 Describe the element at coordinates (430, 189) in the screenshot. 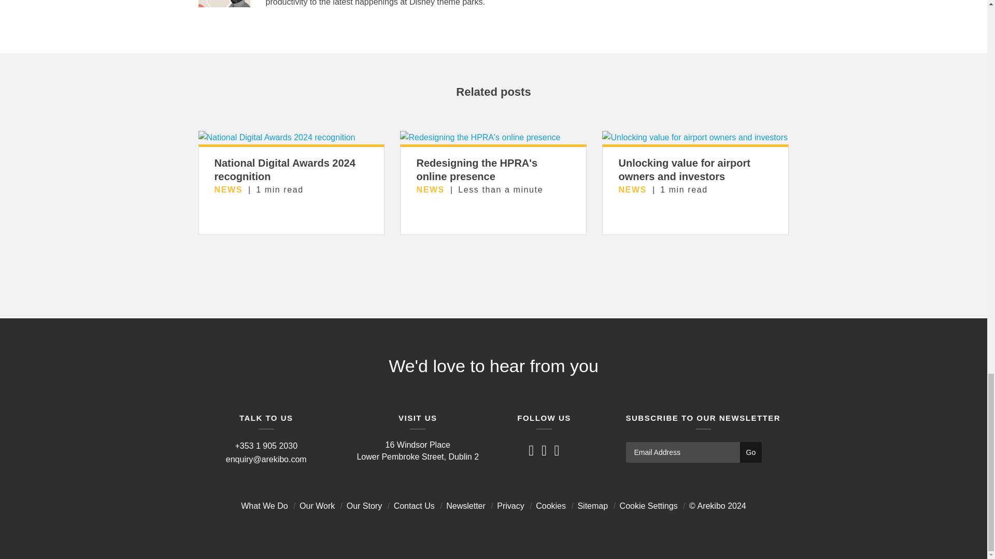

I see `NEWS` at that location.